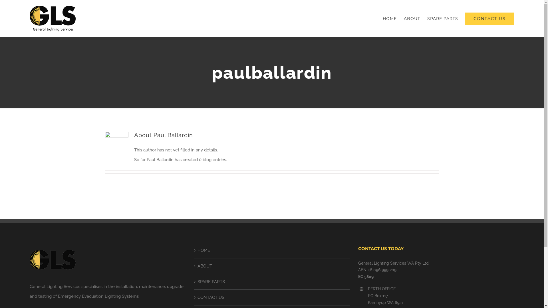 The image size is (548, 308). What do you see at coordinates (443, 19) in the screenshot?
I see `SPARE PARTS` at bounding box center [443, 19].